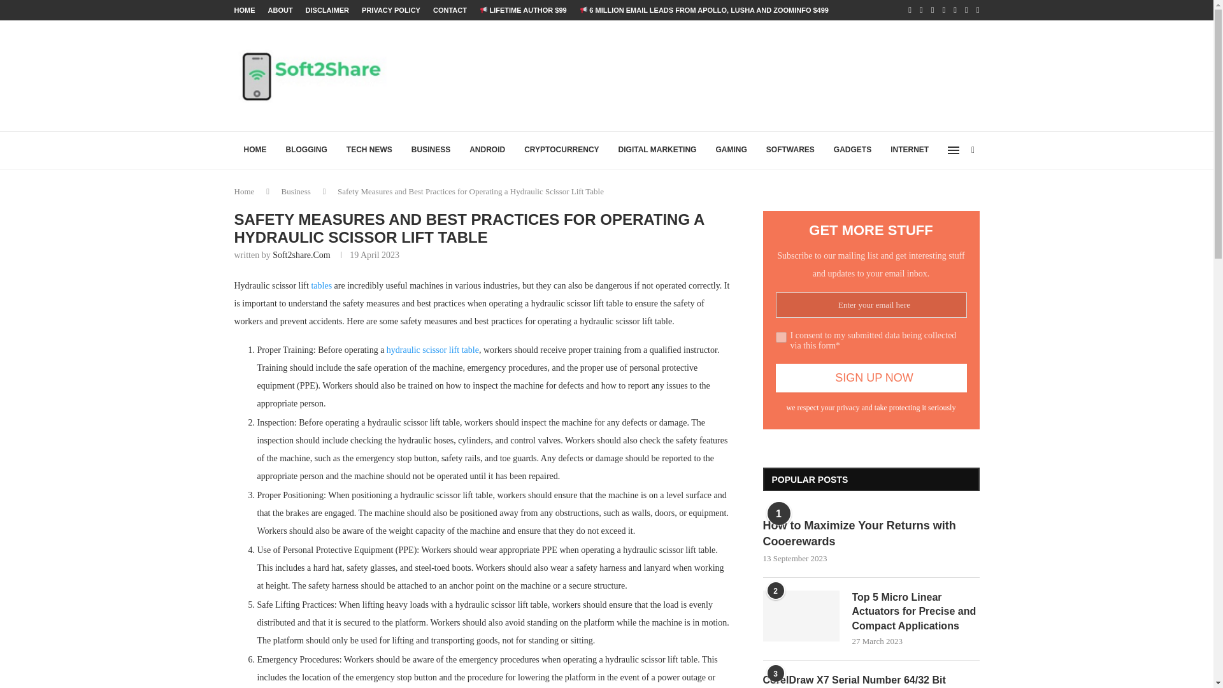 This screenshot has height=688, width=1223. Describe the element at coordinates (790, 150) in the screenshot. I see `SOFTWARES` at that location.